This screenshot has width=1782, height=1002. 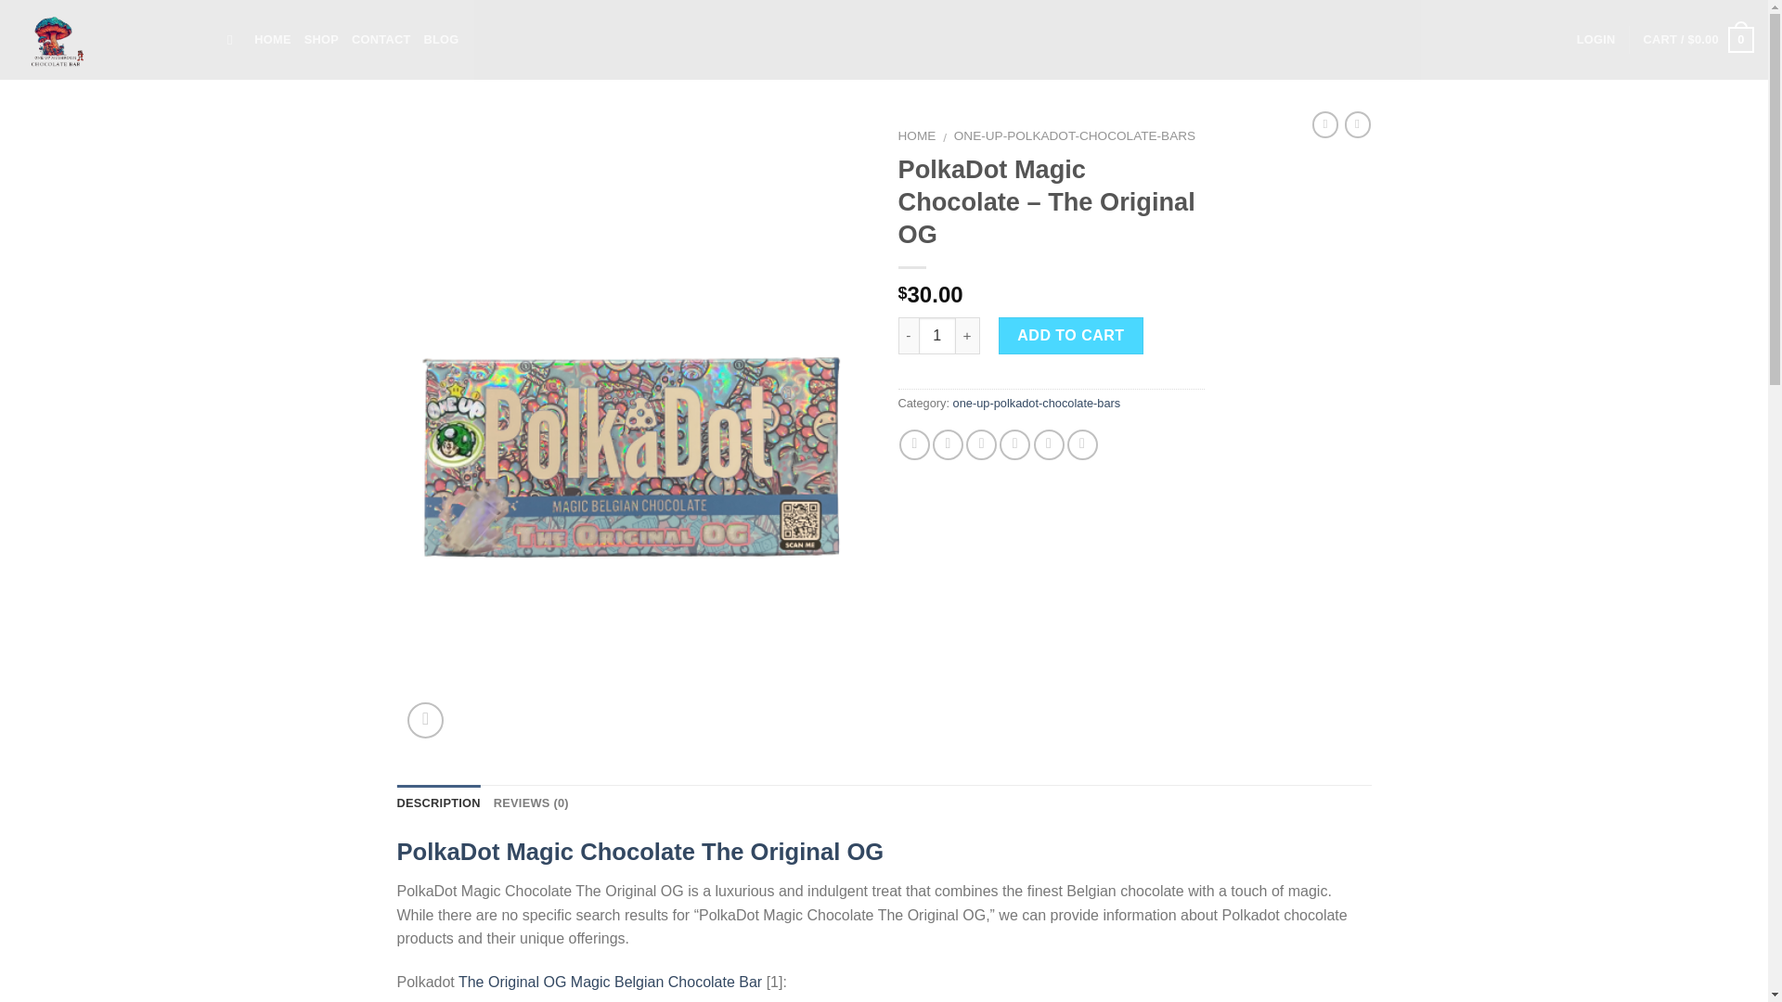 What do you see at coordinates (1596, 39) in the screenshot?
I see `LOGIN` at bounding box center [1596, 39].